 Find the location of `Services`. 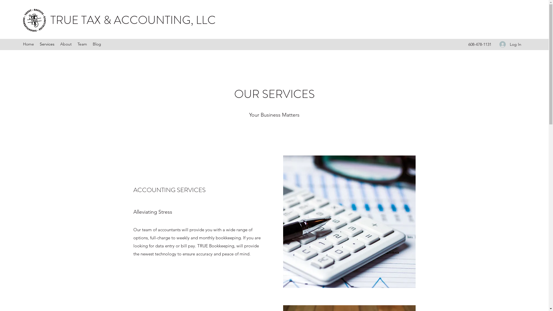

Services is located at coordinates (47, 44).